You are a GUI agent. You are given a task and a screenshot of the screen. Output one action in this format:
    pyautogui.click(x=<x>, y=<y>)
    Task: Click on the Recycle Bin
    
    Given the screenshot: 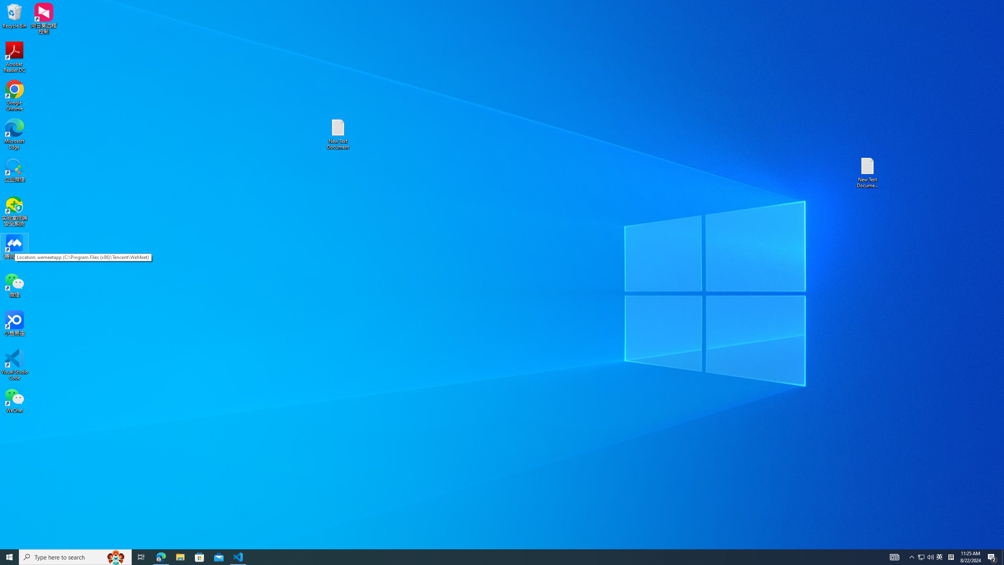 What is the action you would take?
    pyautogui.click(x=15, y=15)
    